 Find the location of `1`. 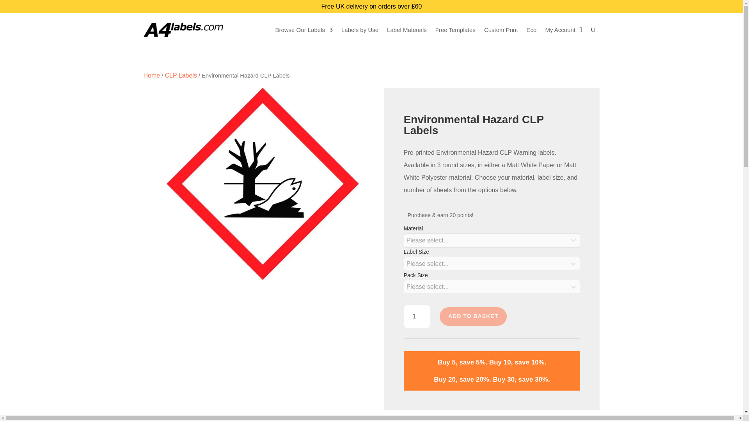

1 is located at coordinates (417, 316).